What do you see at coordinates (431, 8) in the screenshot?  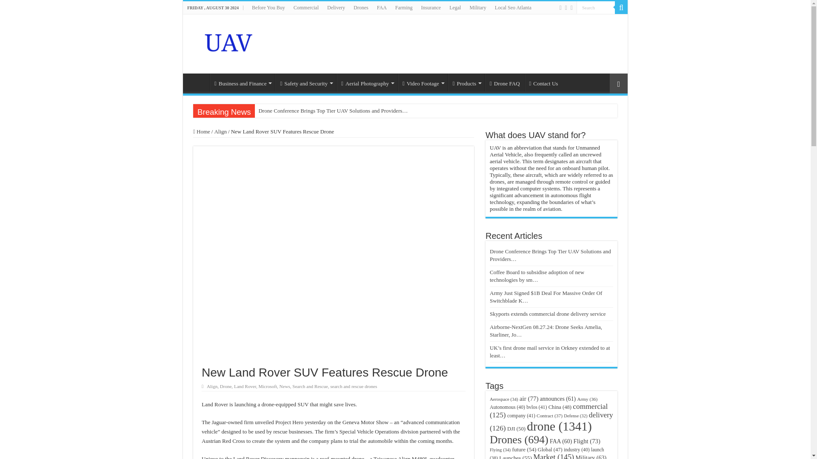 I see `Insurance` at bounding box center [431, 8].